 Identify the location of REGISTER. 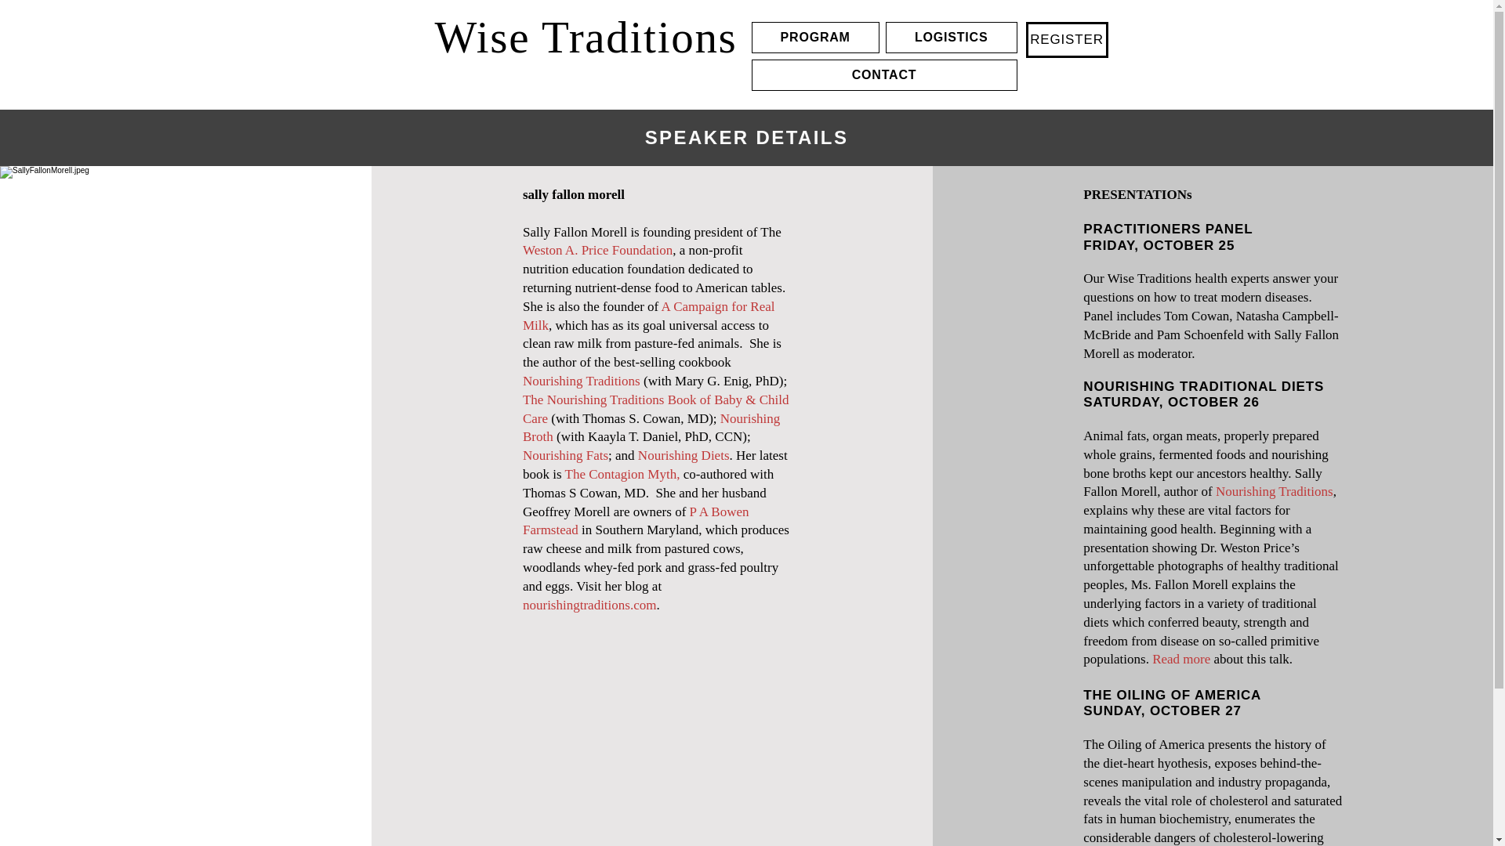
(1066, 40).